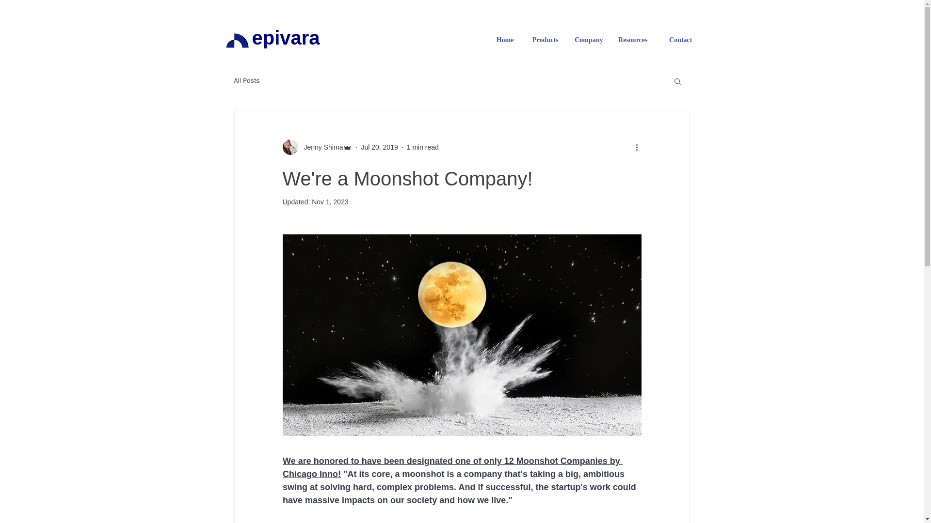 This screenshot has width=931, height=523. Describe the element at coordinates (498, 40) in the screenshot. I see `Home` at that location.